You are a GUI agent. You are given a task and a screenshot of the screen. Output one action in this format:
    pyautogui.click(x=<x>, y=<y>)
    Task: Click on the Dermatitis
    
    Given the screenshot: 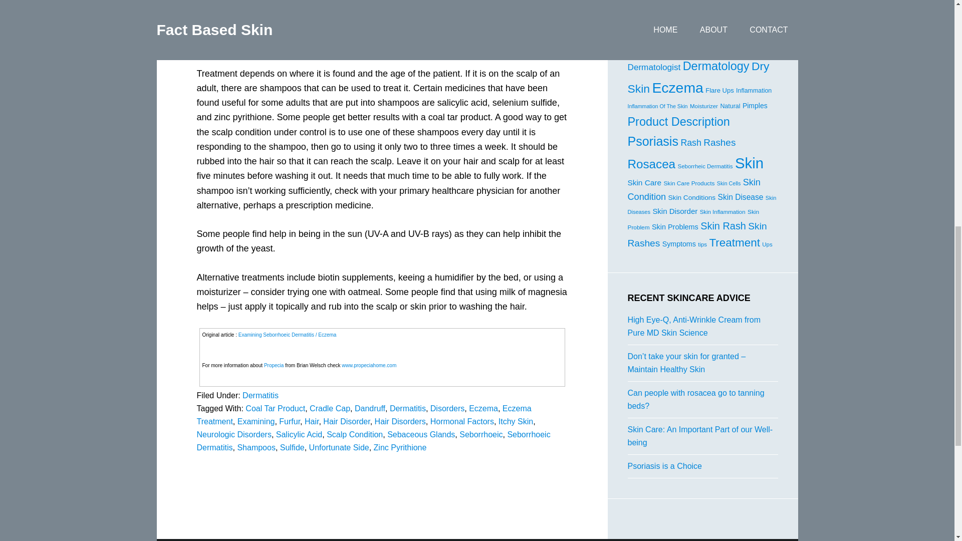 What is the action you would take?
    pyautogui.click(x=261, y=395)
    